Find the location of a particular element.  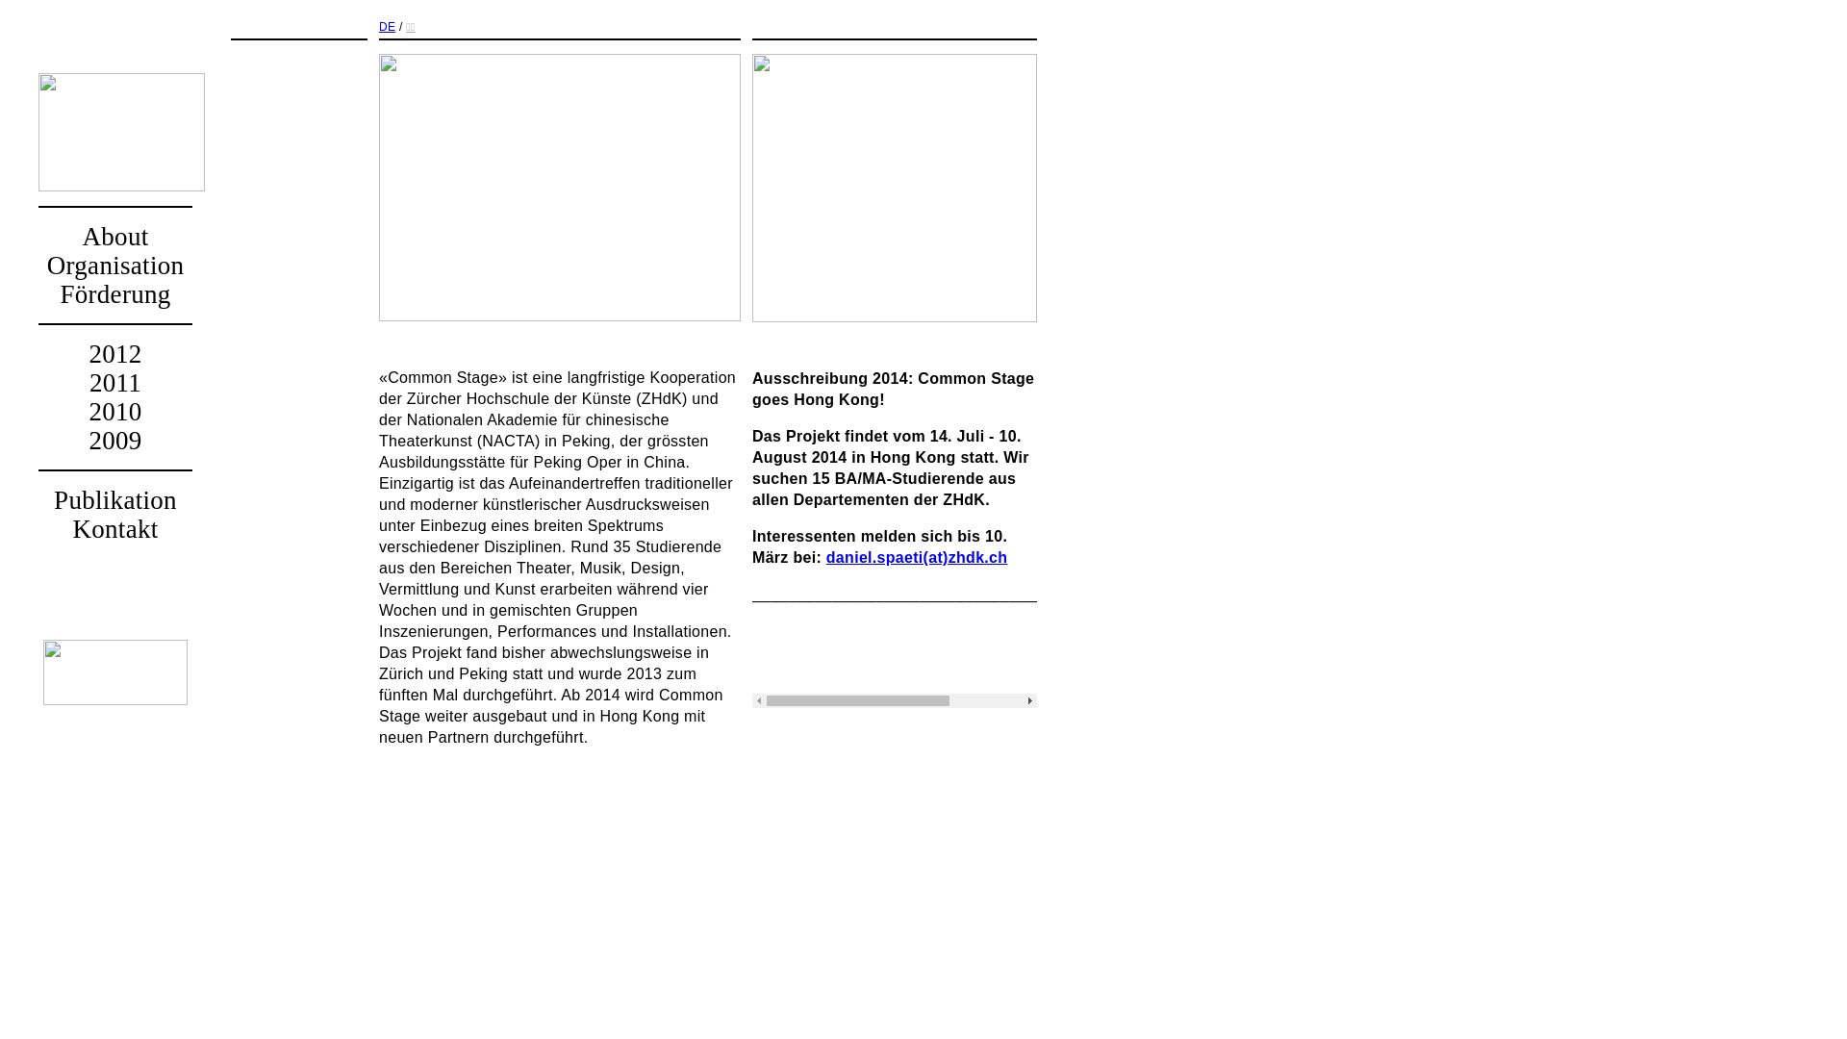

Organisation is located at coordinates (115, 266).